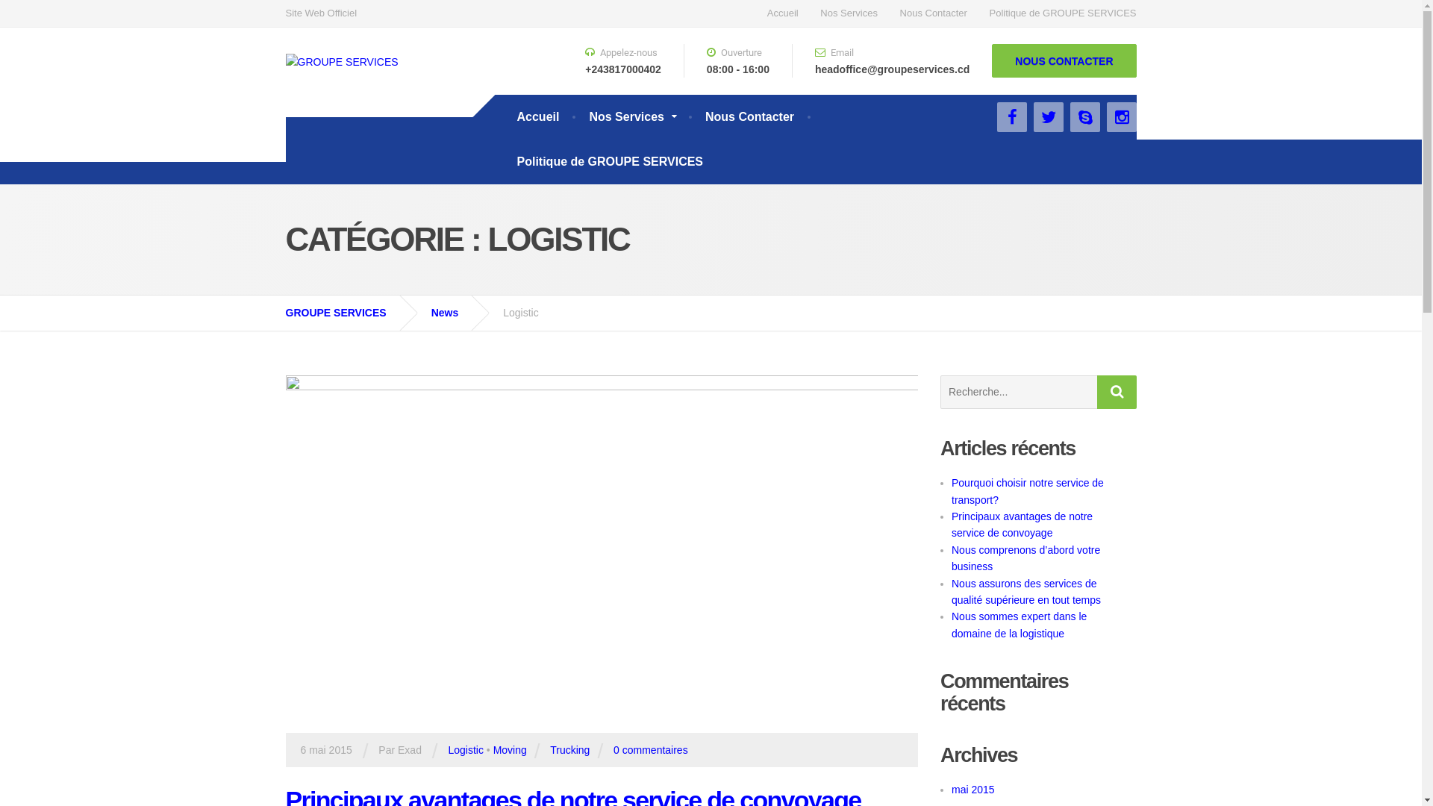  What do you see at coordinates (632, 116) in the screenshot?
I see `Nos Services` at bounding box center [632, 116].